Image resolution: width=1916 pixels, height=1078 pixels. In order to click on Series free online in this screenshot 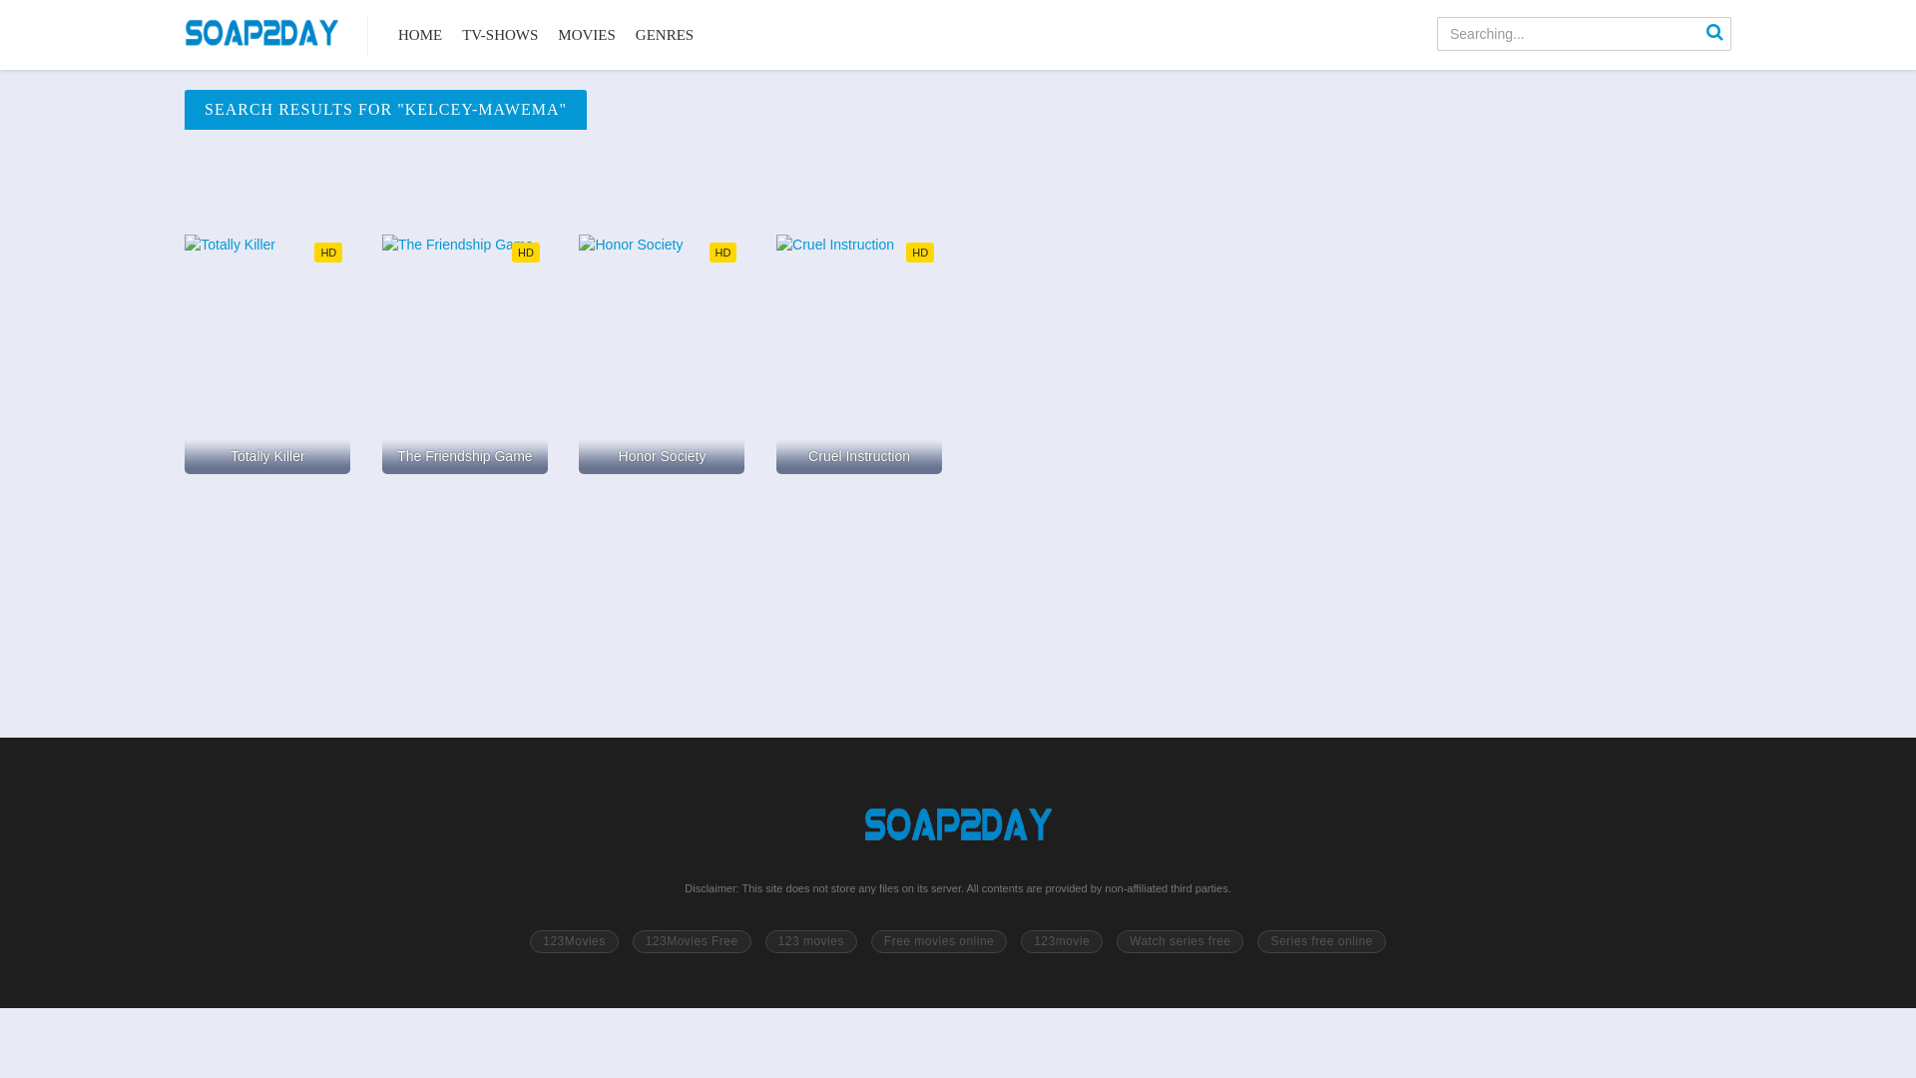, I will do `click(1321, 942)`.